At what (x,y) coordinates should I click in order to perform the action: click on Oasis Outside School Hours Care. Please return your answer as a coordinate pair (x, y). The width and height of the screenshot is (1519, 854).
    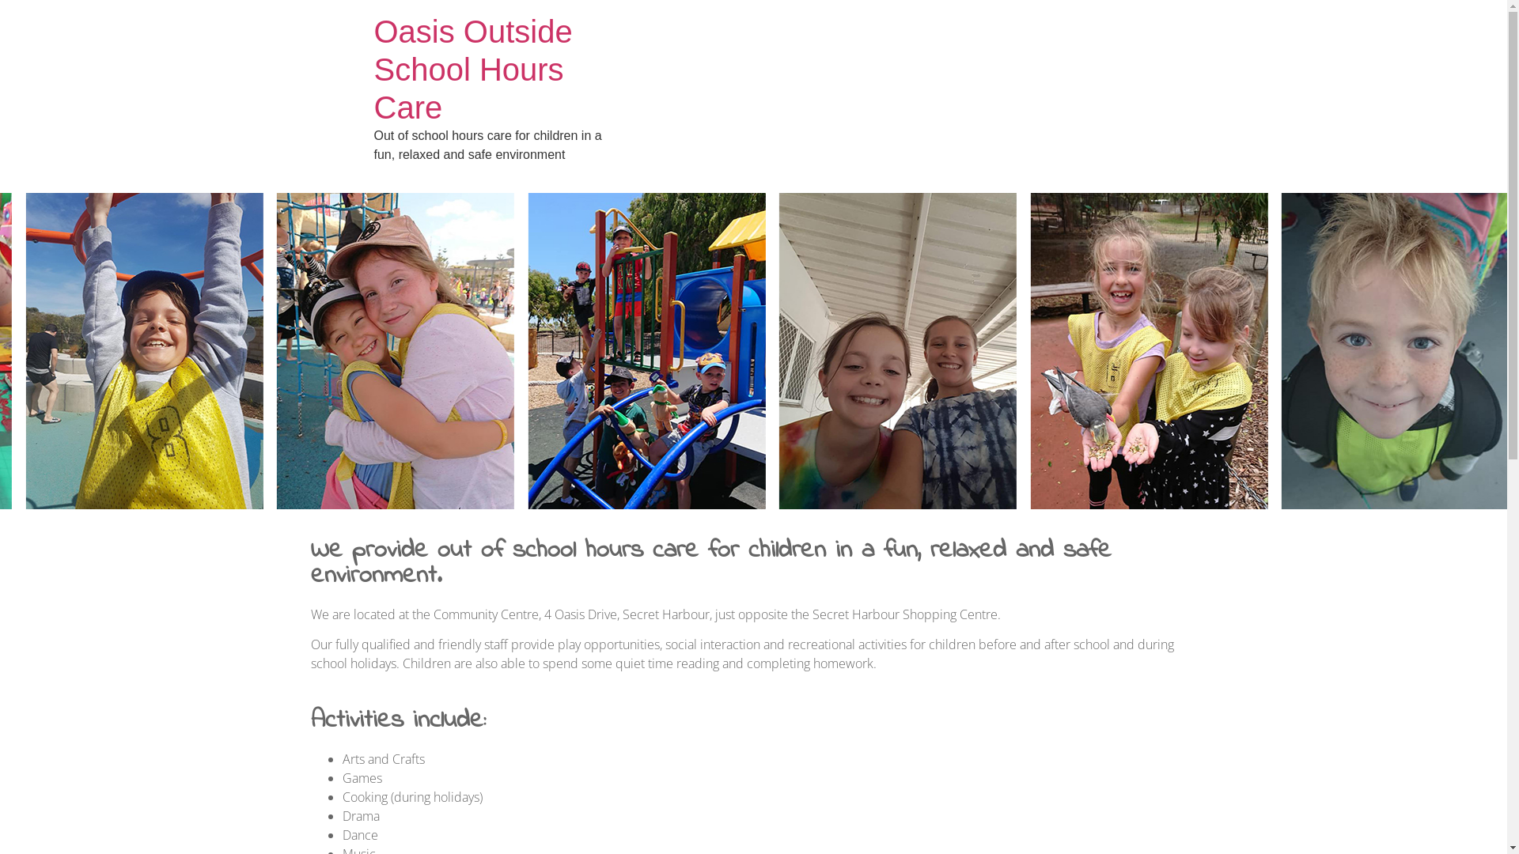
    Looking at the image, I should click on (473, 70).